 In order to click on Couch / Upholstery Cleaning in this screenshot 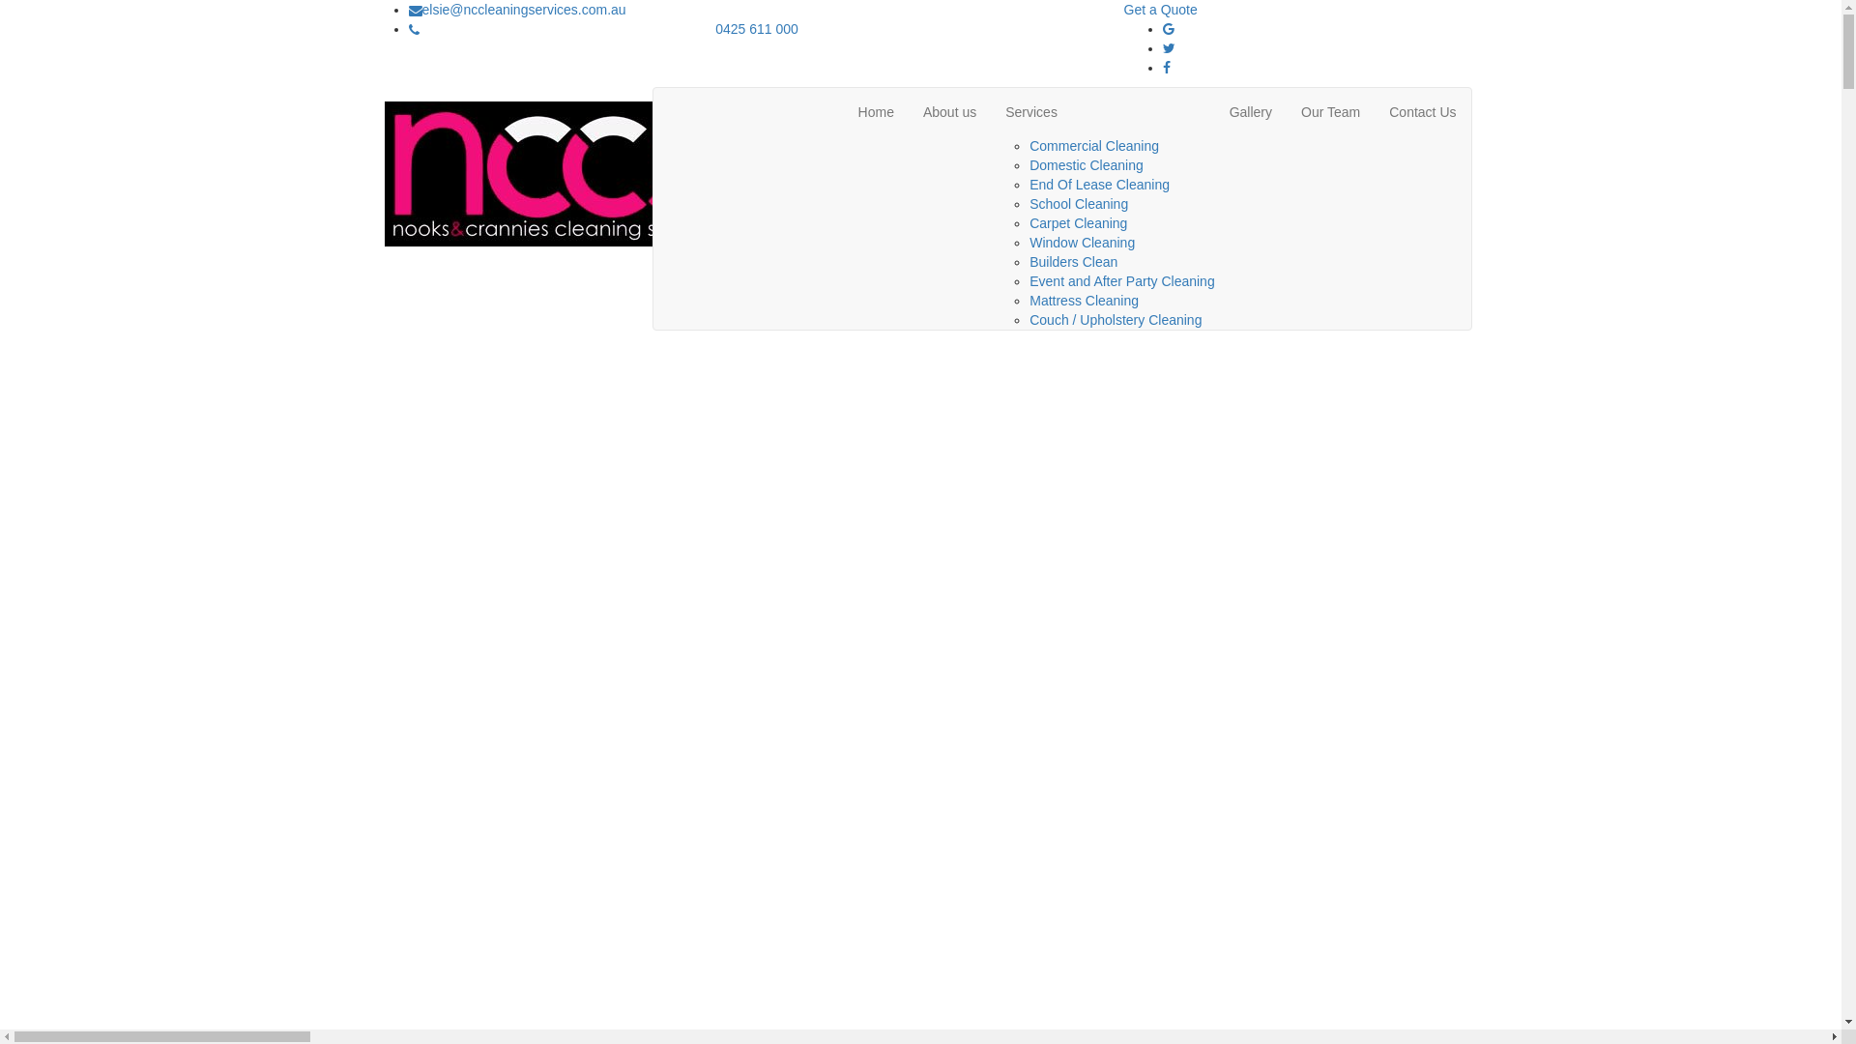, I will do `click(1116, 320)`.